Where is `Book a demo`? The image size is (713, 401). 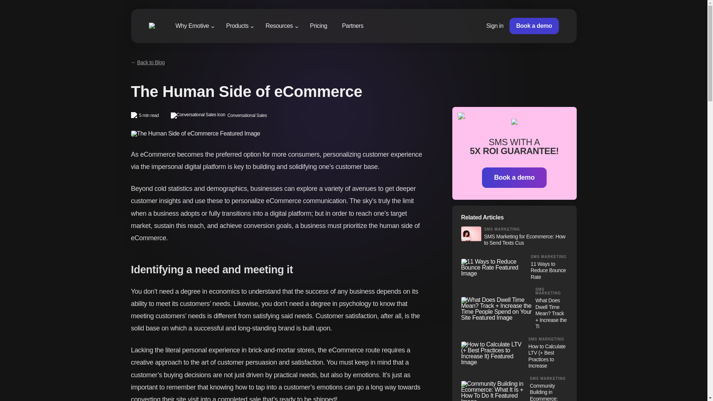 Book a demo is located at coordinates (534, 26).